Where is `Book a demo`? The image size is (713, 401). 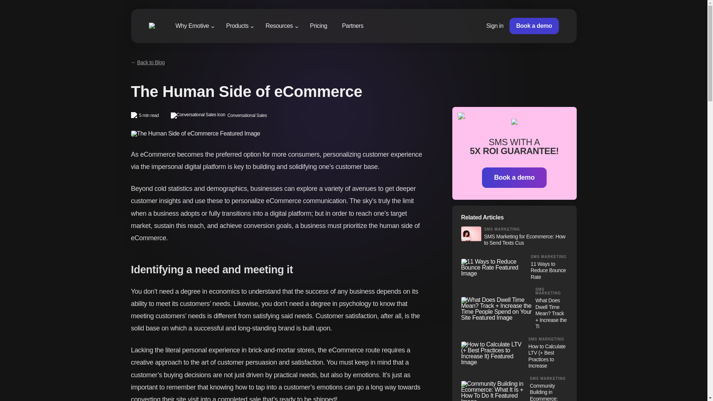 Book a demo is located at coordinates (534, 26).